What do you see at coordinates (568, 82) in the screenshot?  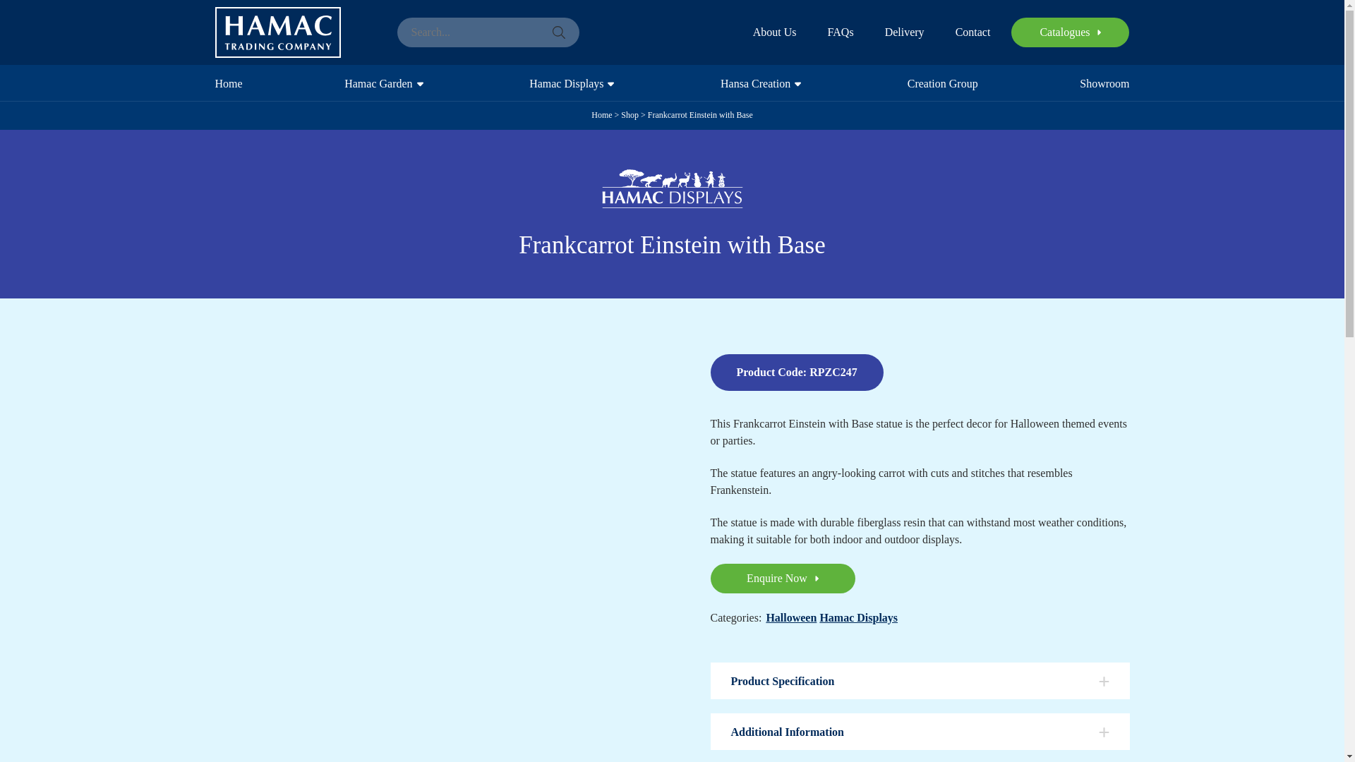 I see `Hamac Displays` at bounding box center [568, 82].